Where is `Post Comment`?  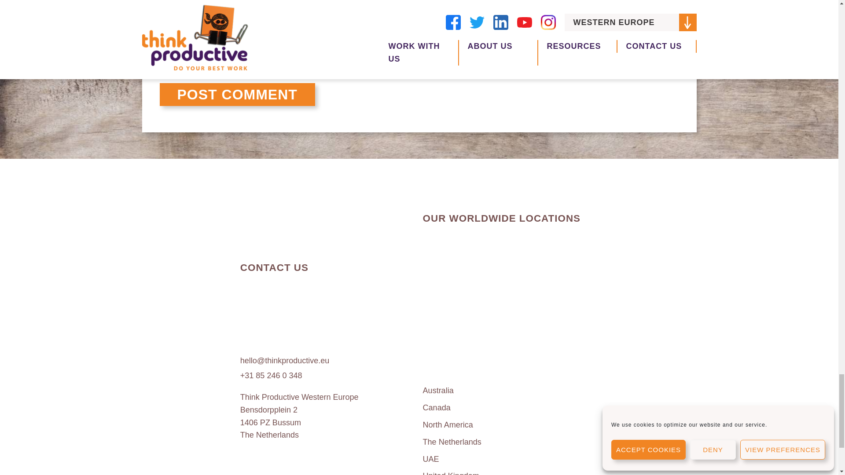 Post Comment is located at coordinates (237, 94).